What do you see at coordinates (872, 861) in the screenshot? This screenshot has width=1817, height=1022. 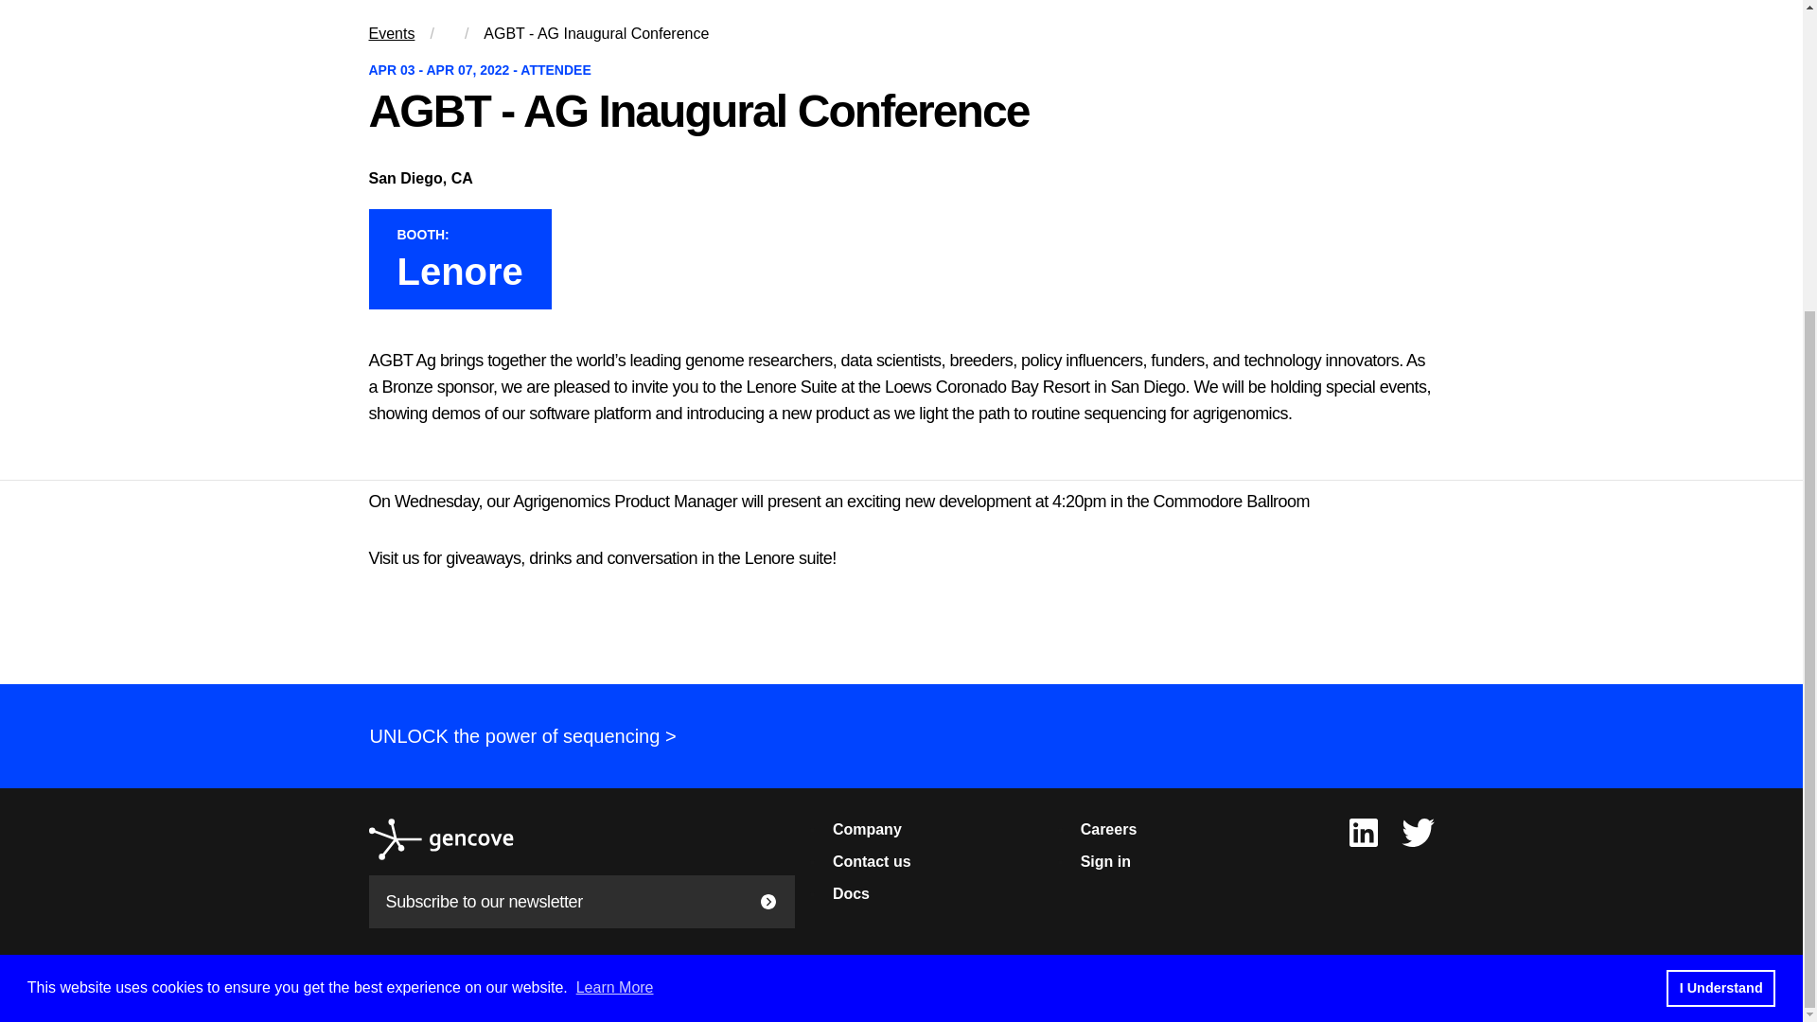 I see `Contact us` at bounding box center [872, 861].